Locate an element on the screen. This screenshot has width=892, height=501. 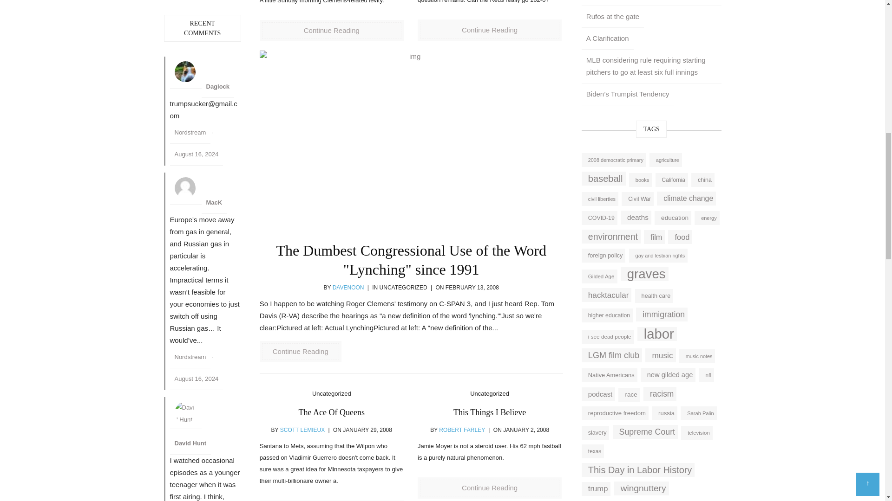
Posts by davenoon is located at coordinates (348, 288).